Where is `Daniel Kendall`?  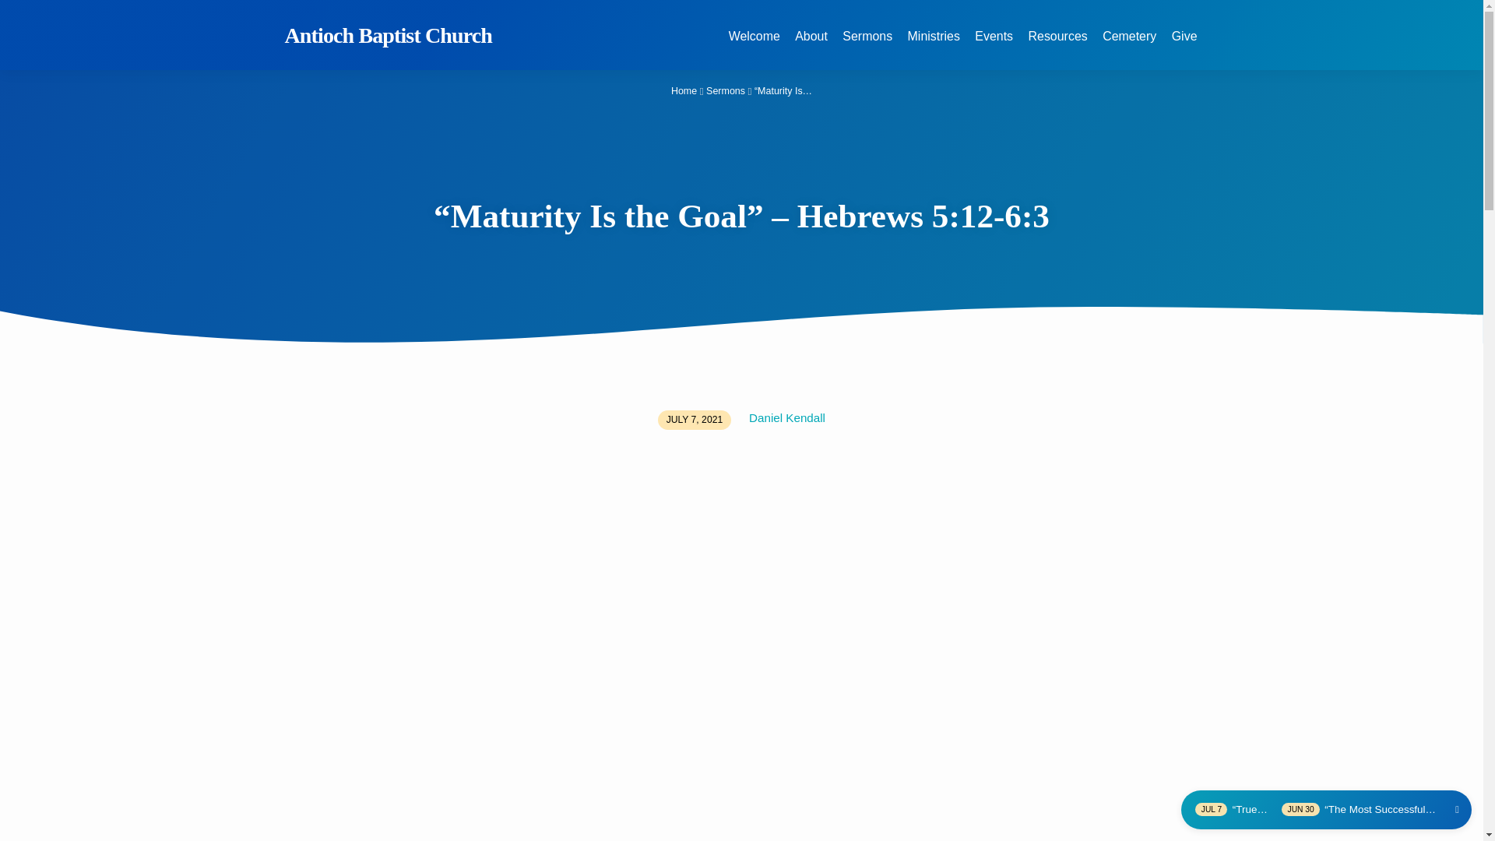 Daniel Kendall is located at coordinates (786, 417).